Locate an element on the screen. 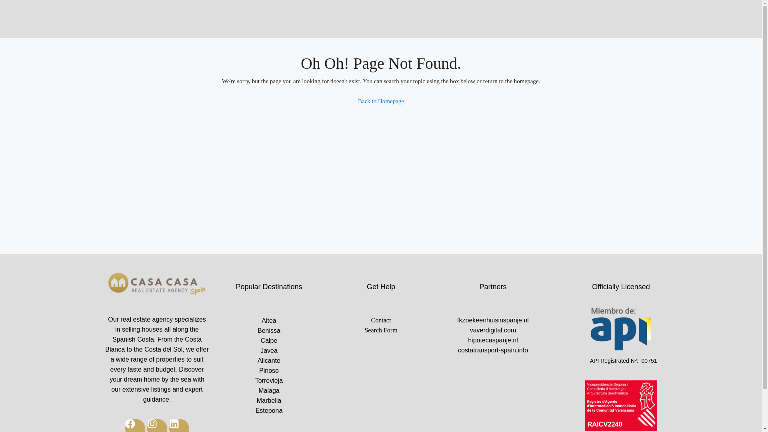 The image size is (768, 432). Marbella is located at coordinates (269, 401).